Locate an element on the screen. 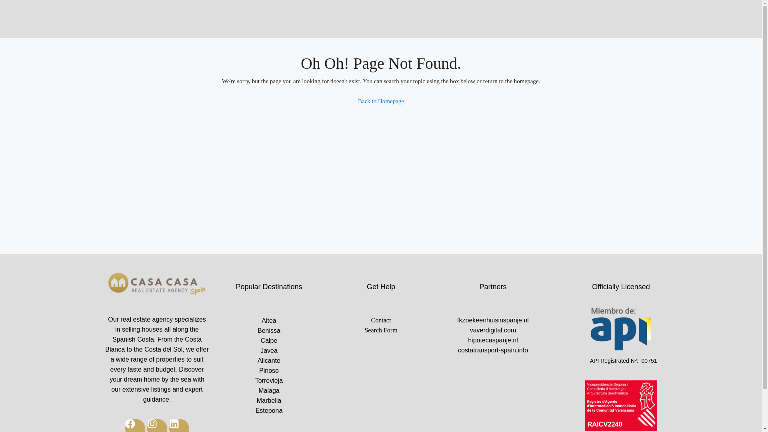 The image size is (768, 432). Marbella is located at coordinates (269, 401).